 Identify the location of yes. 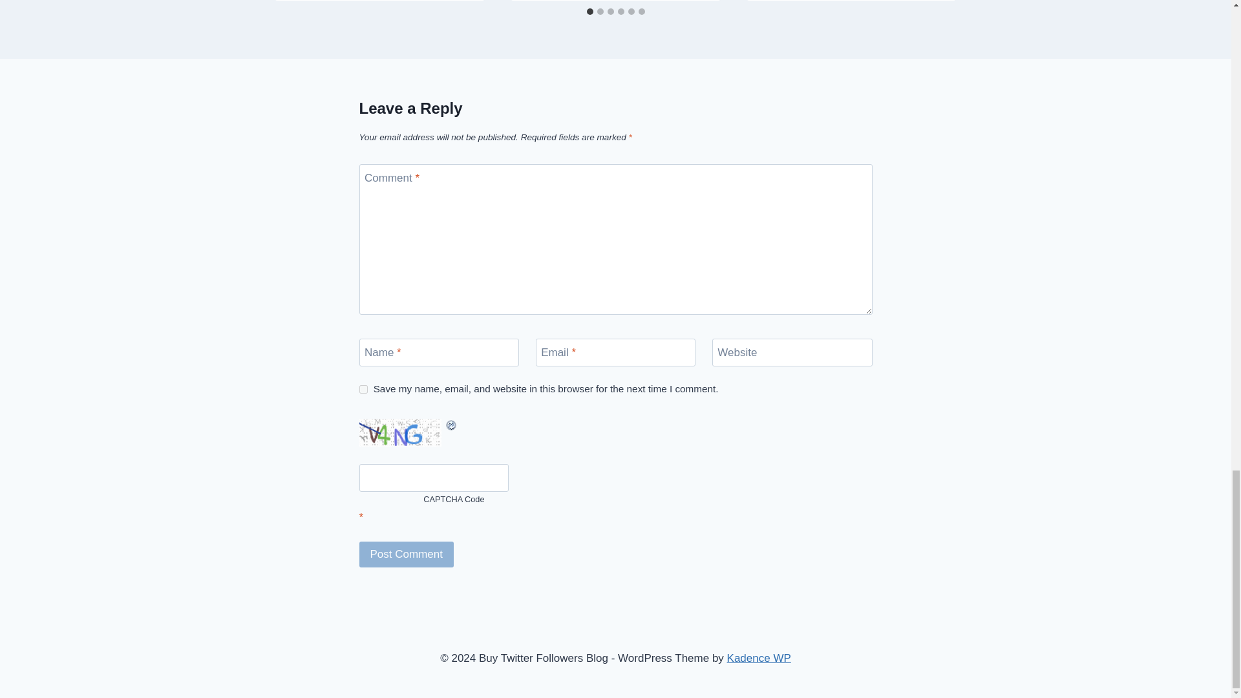
(363, 389).